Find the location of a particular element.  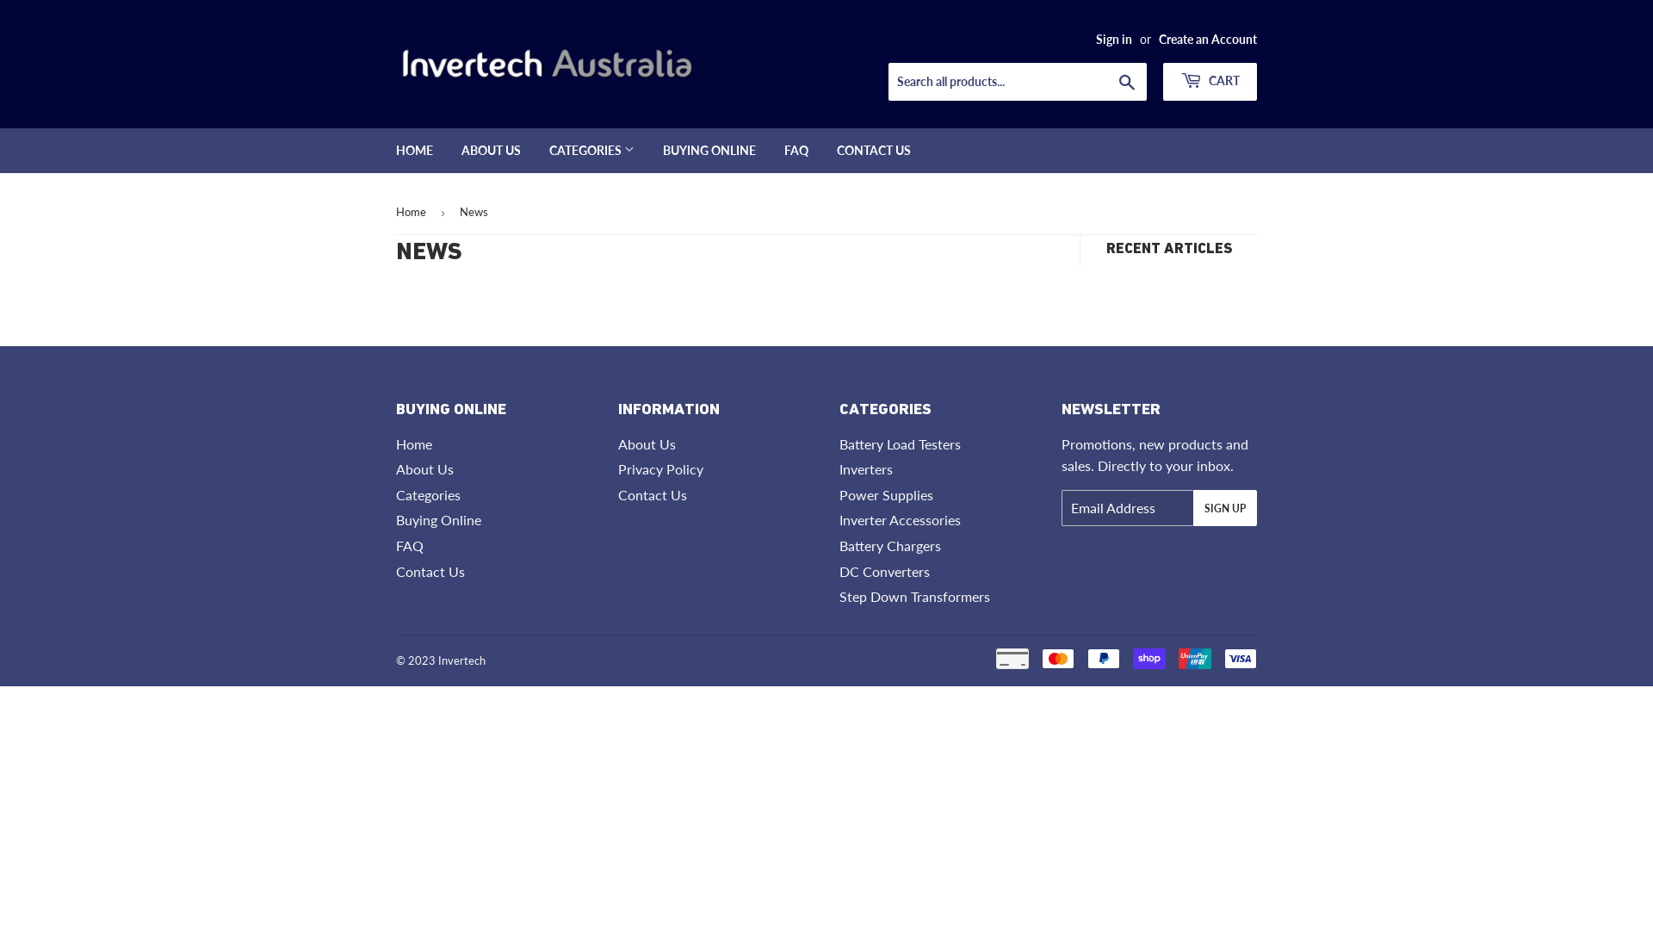

FAQ is located at coordinates (410, 545).